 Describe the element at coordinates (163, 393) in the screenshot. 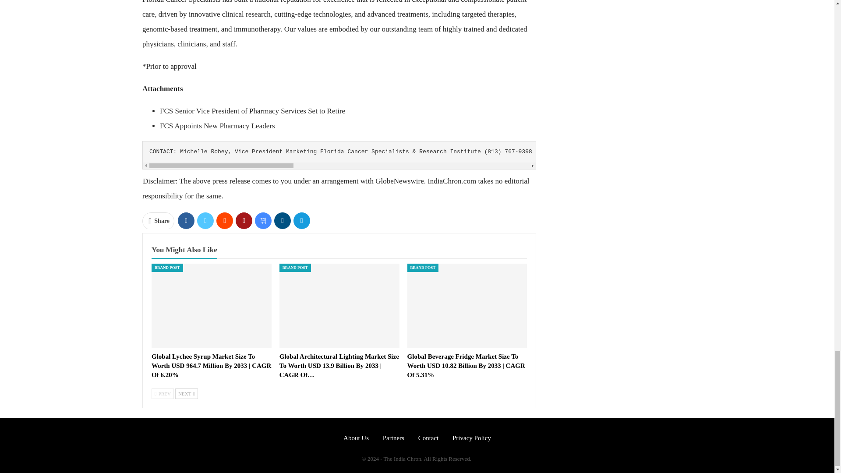

I see `PREV` at that location.